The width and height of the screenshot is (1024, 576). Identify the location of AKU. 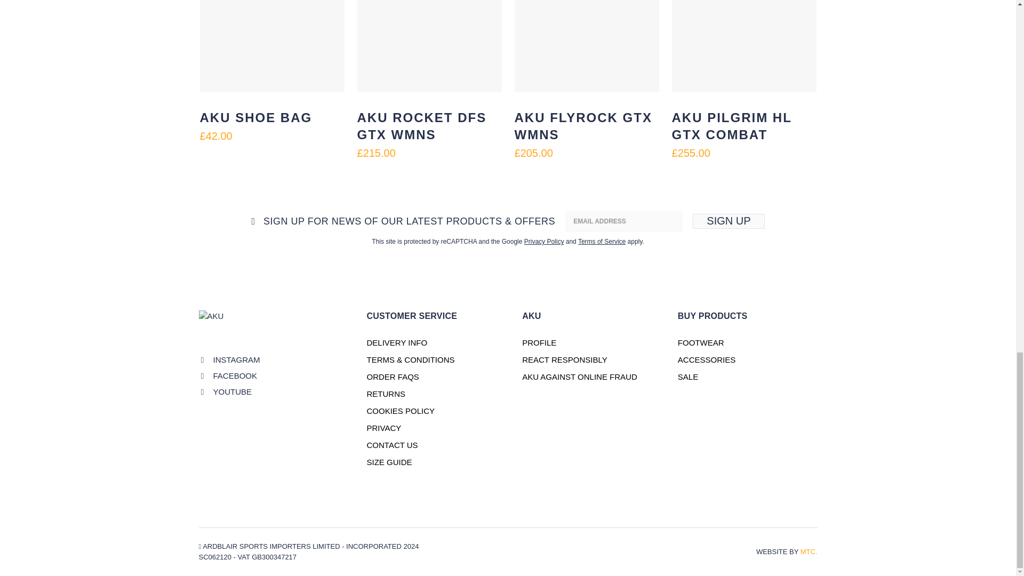
(237, 326).